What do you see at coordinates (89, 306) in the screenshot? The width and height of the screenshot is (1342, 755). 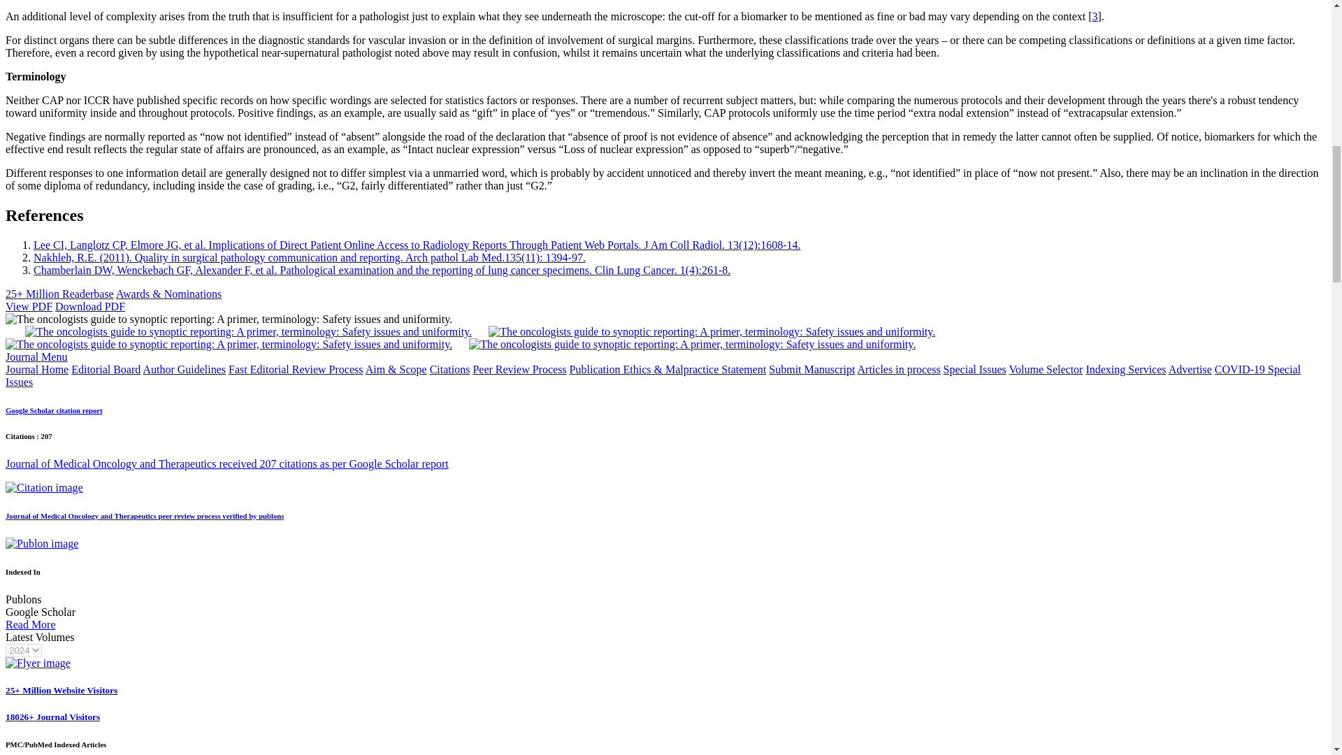 I see `Download PDF` at bounding box center [89, 306].